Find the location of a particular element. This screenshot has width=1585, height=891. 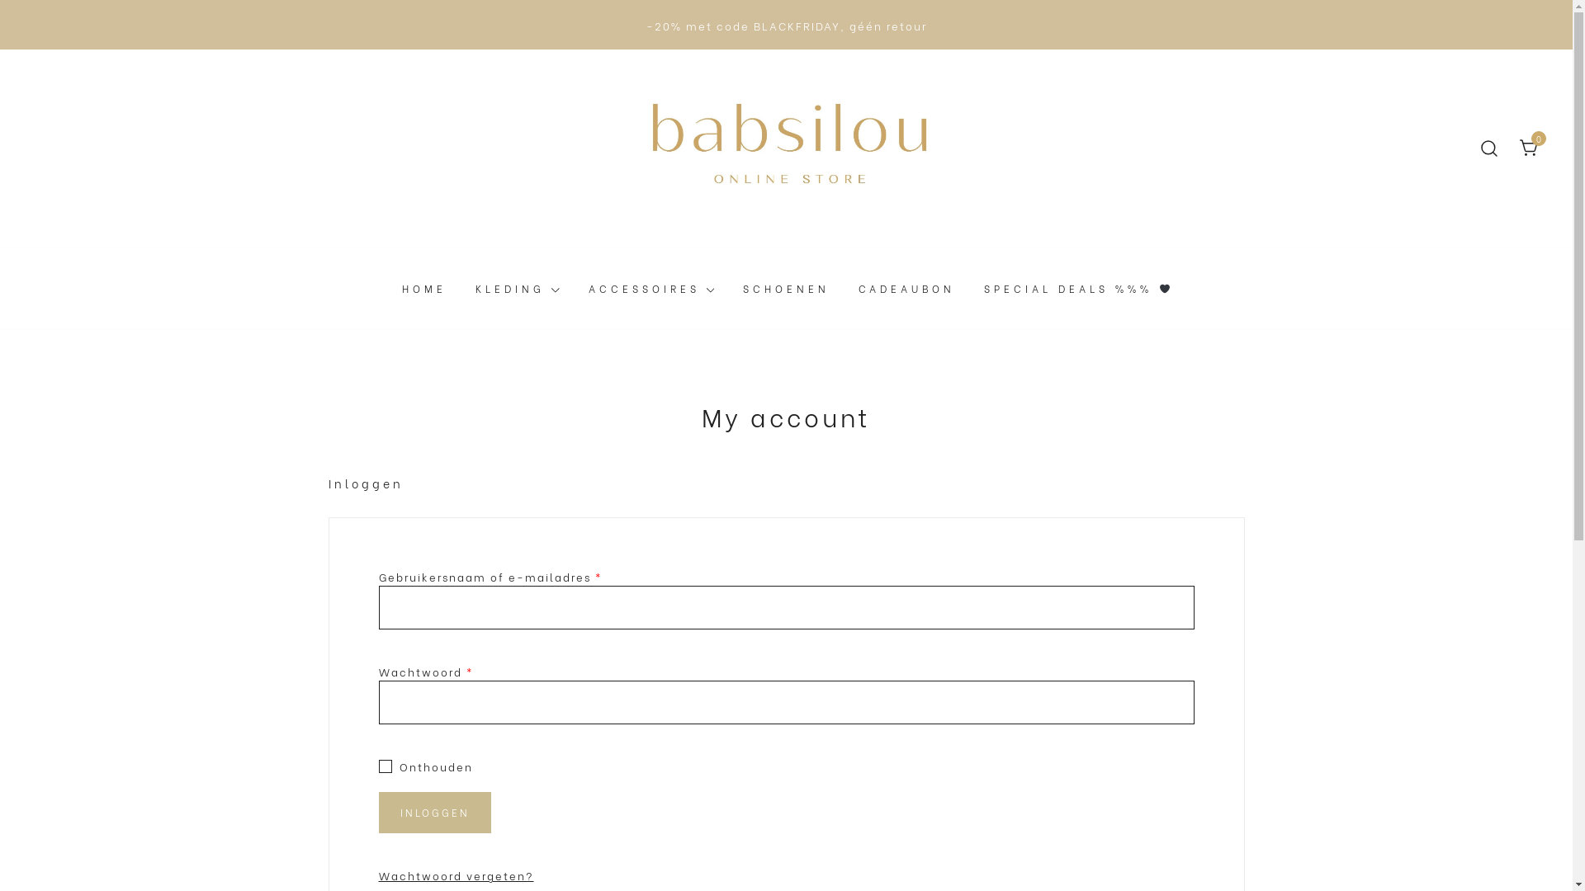

Wachtwoord vergeten? is located at coordinates (456, 874).